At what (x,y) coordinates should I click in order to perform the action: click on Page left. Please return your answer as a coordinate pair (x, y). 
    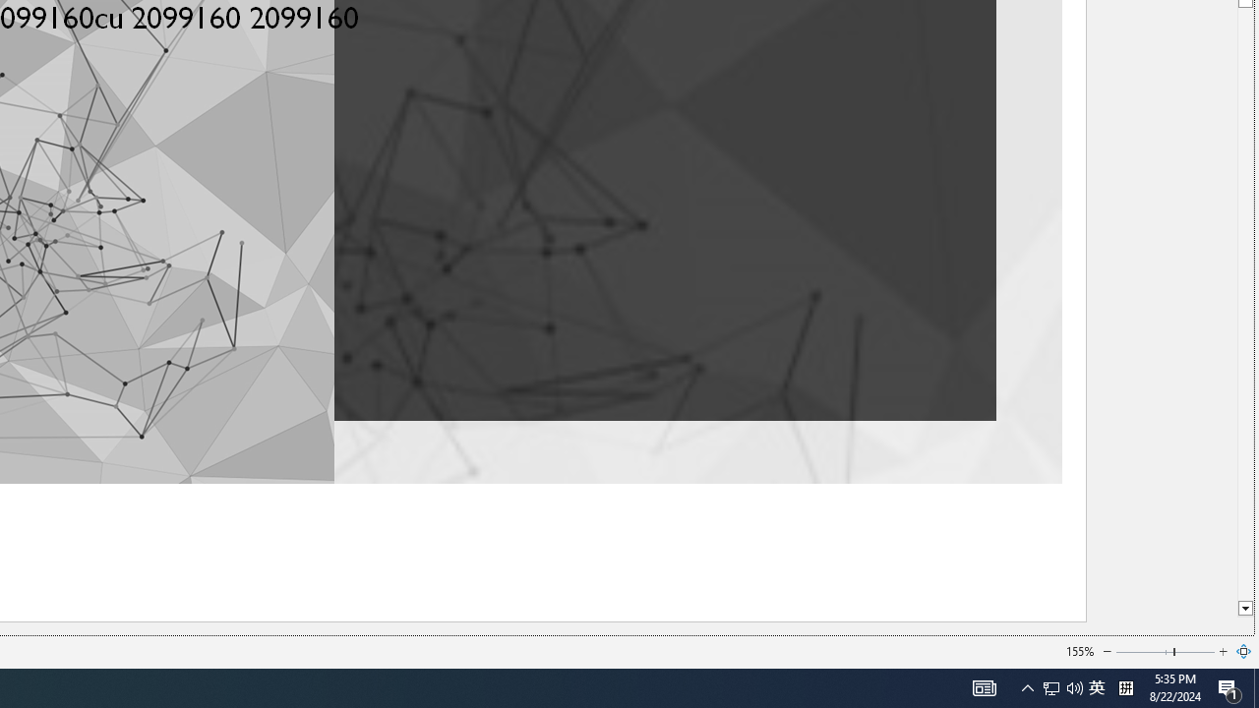
    Looking at the image, I should click on (1144, 651).